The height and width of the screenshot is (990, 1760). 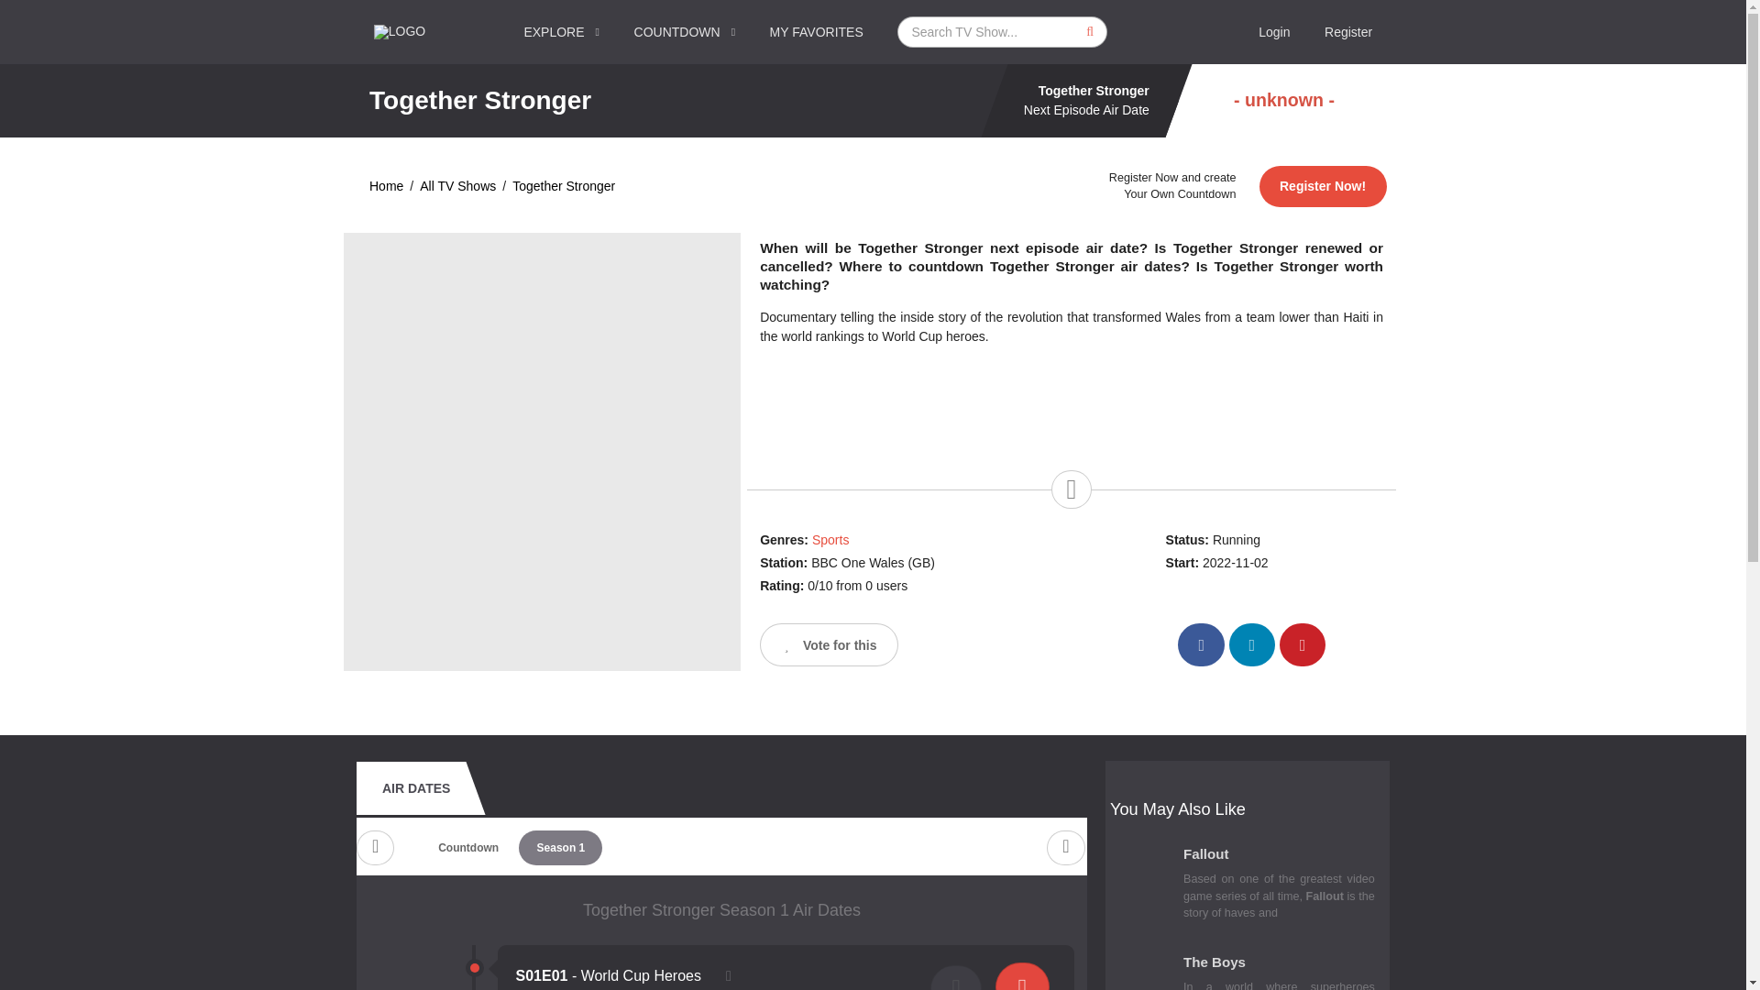 I want to click on All TV Shows, so click(x=458, y=186).